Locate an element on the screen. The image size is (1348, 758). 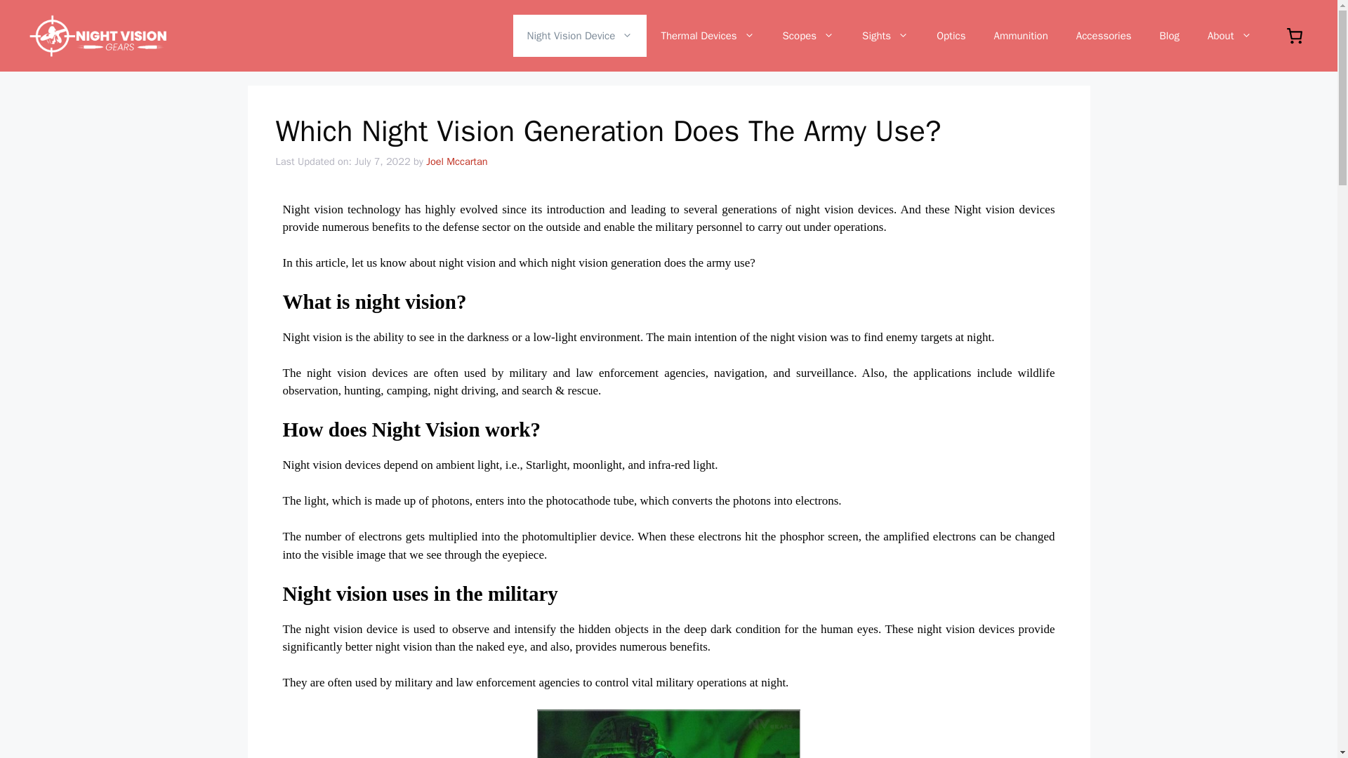
Optics is located at coordinates (951, 35).